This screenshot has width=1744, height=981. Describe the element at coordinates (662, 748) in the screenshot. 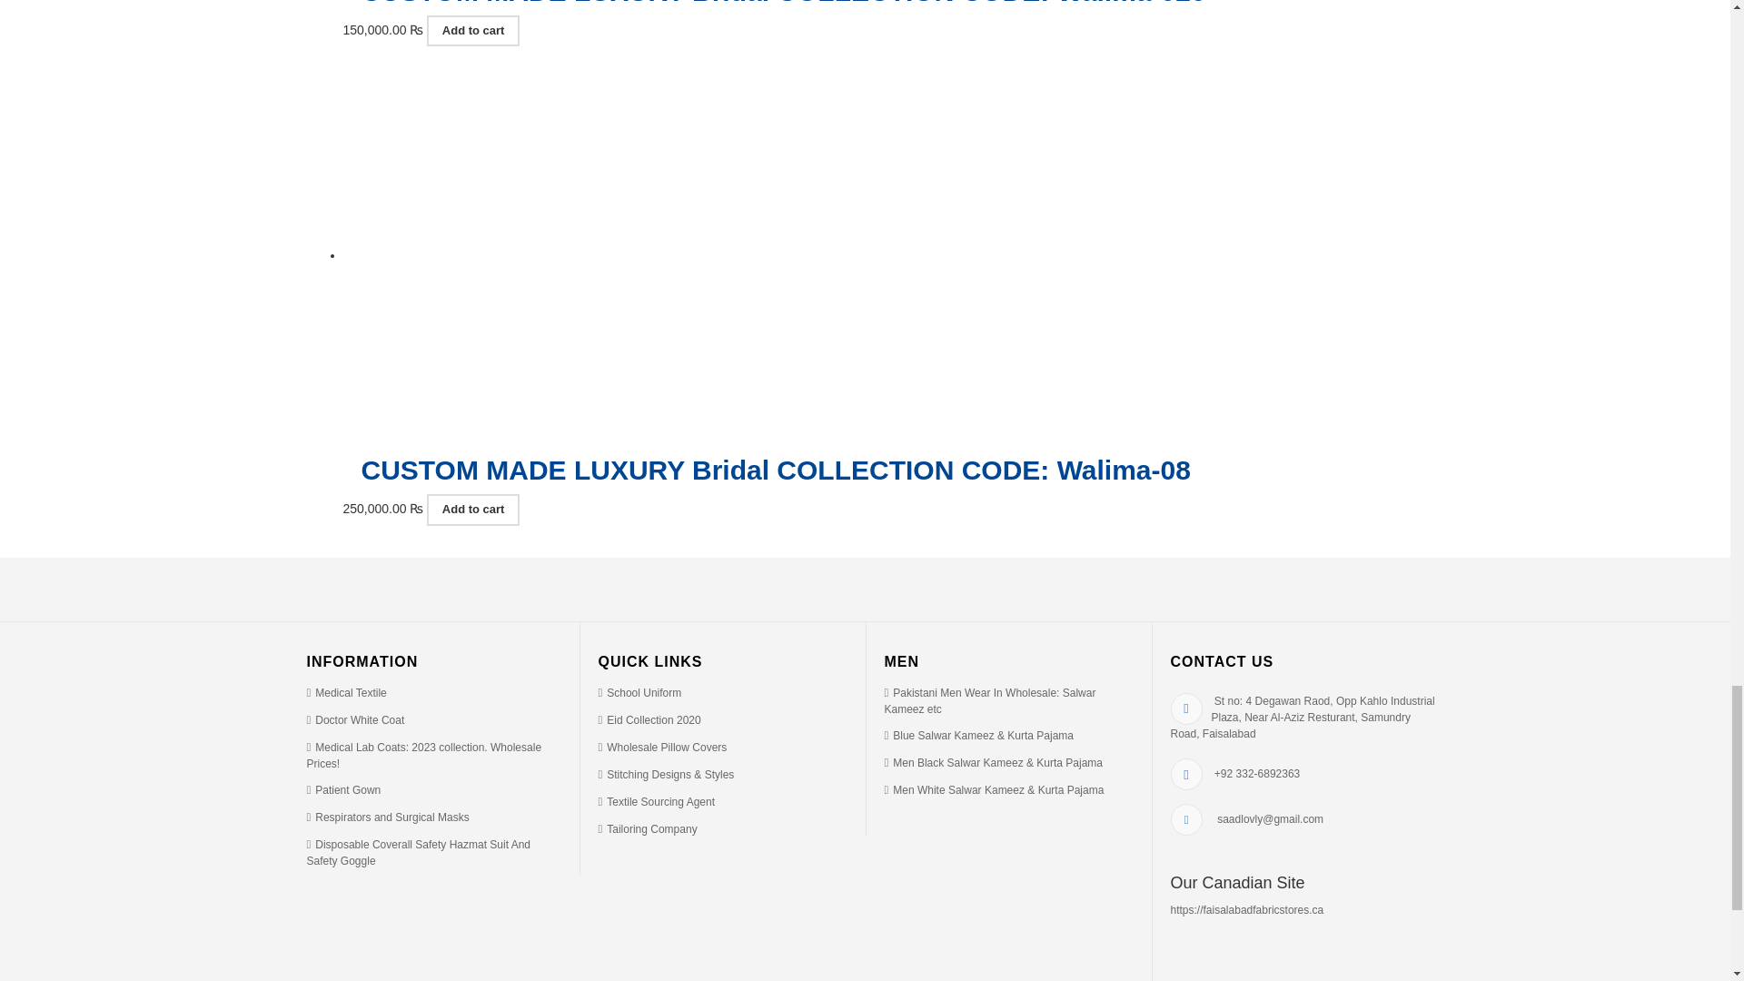

I see `How to buy` at that location.